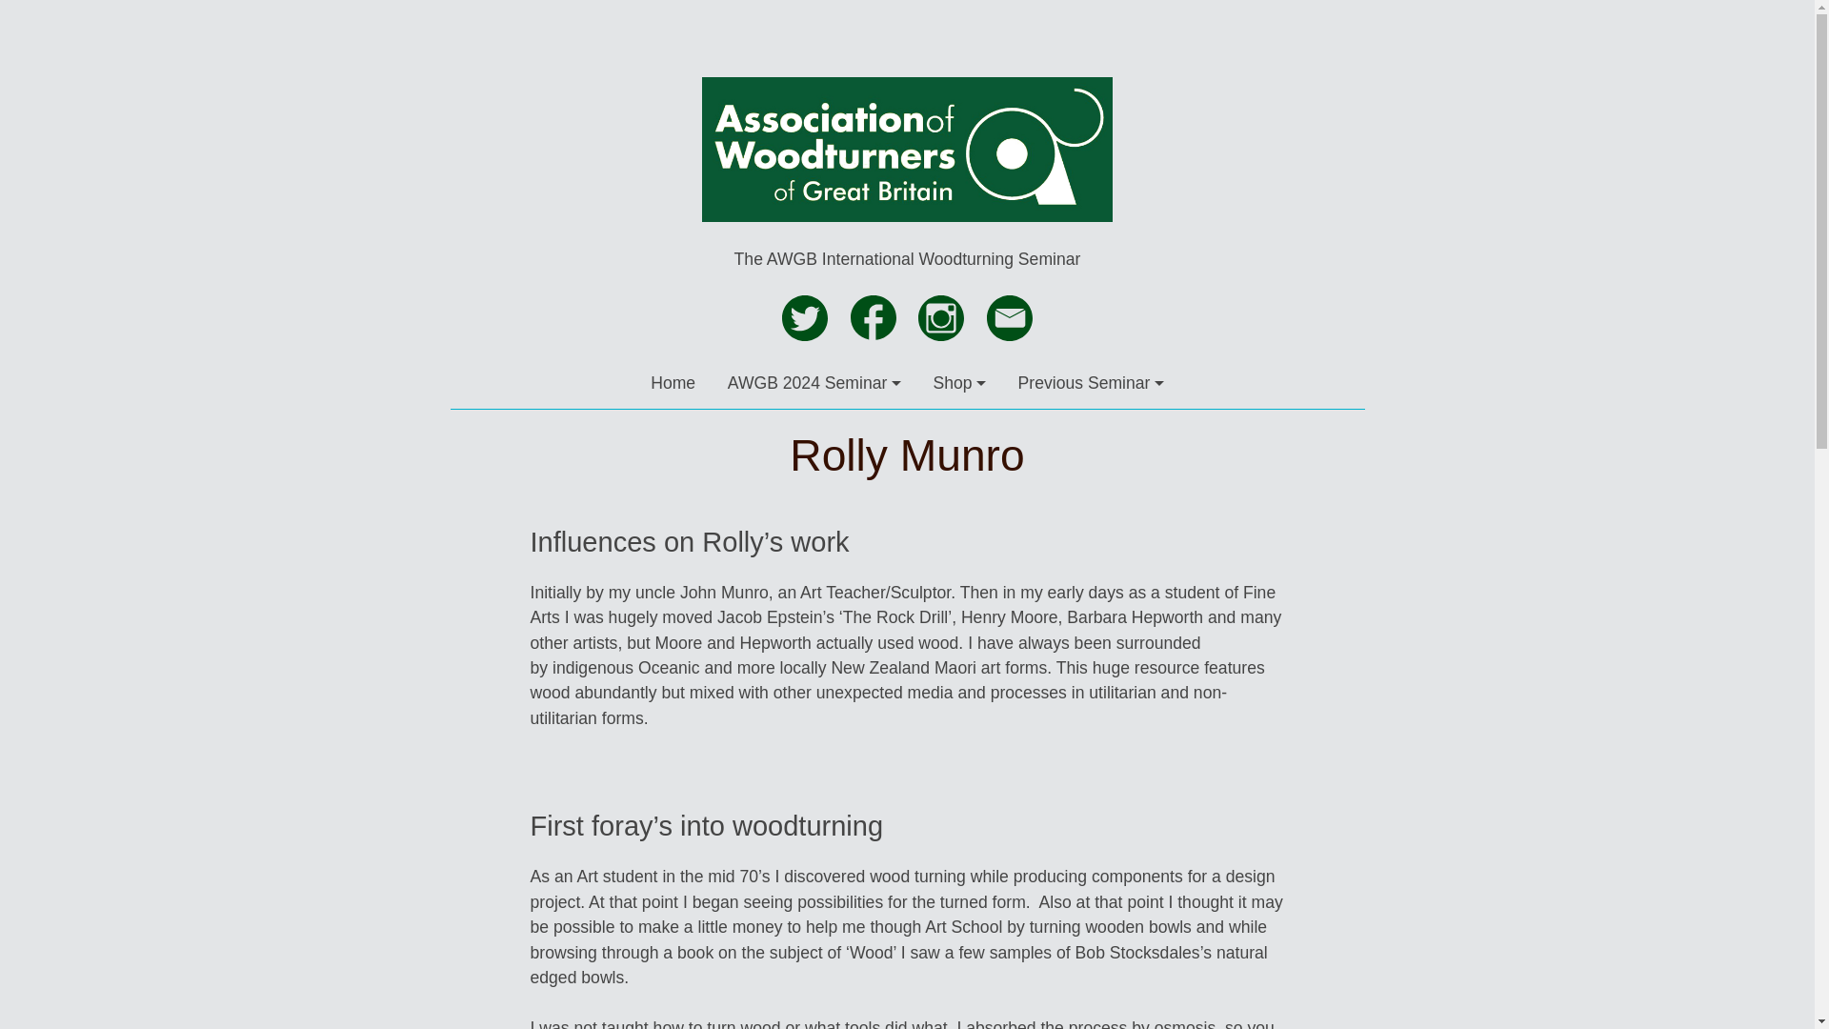 The width and height of the screenshot is (1829, 1029). Describe the element at coordinates (1091, 382) in the screenshot. I see `Previous Seminar` at that location.